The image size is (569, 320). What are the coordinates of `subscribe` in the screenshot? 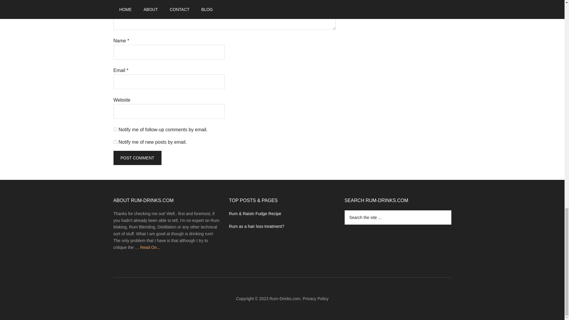 It's located at (115, 142).